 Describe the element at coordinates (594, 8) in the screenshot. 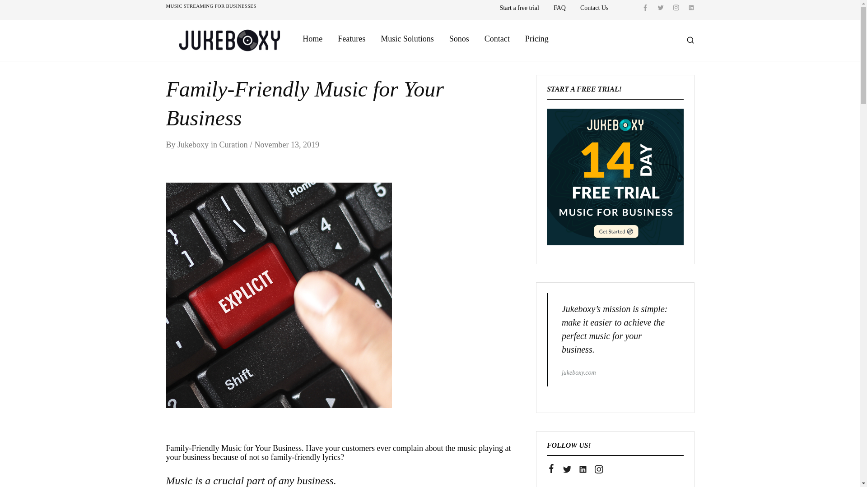

I see `Contact Us` at that location.